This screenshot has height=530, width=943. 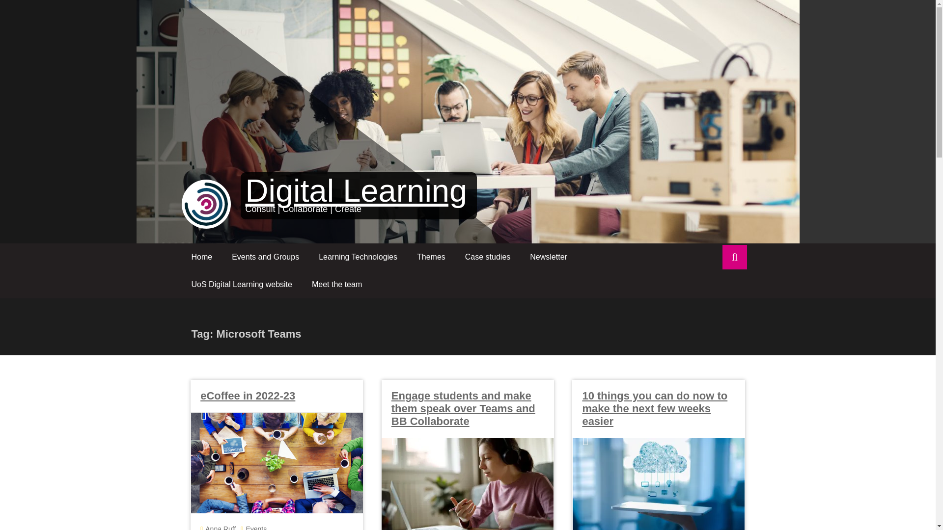 I want to click on Meet the team, so click(x=336, y=285).